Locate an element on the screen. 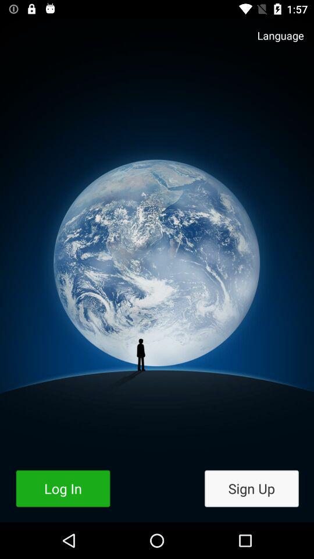 The height and width of the screenshot is (559, 314). press the sign up is located at coordinates (251, 488).